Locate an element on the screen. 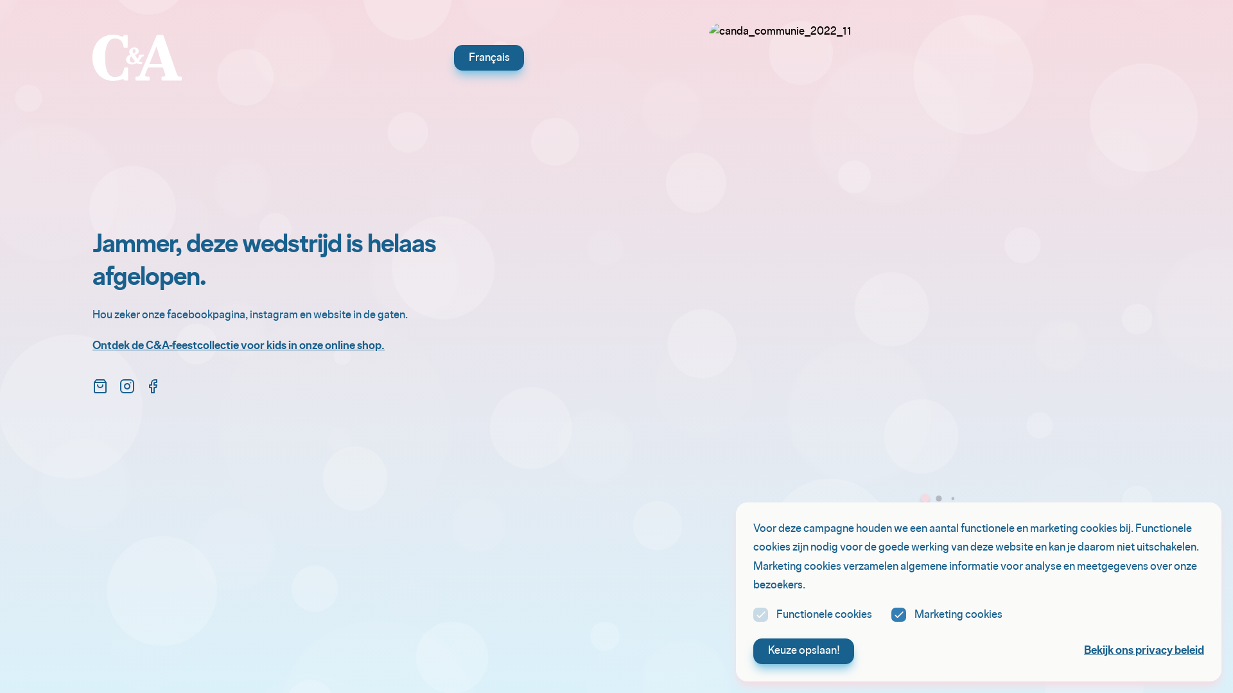 This screenshot has height=693, width=1233. Bekijk ons privacy beleid is located at coordinates (1144, 651).